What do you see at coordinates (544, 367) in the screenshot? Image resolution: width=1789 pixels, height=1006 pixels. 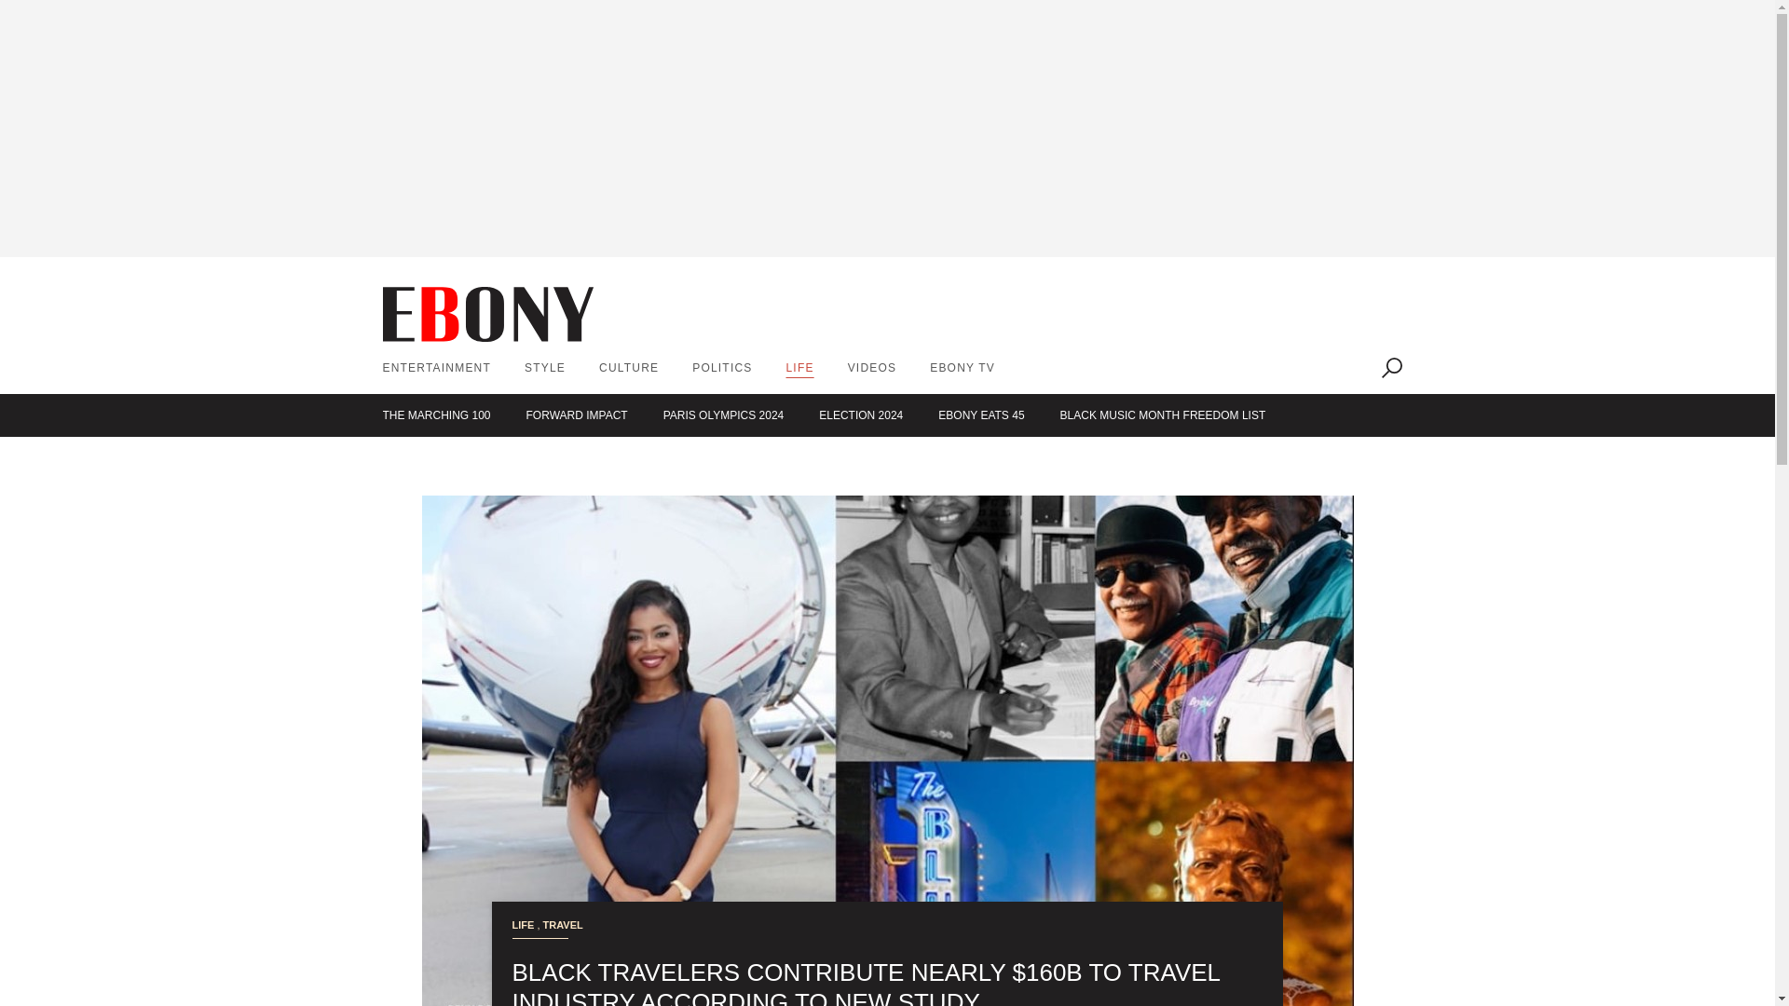 I see `Style` at bounding box center [544, 367].